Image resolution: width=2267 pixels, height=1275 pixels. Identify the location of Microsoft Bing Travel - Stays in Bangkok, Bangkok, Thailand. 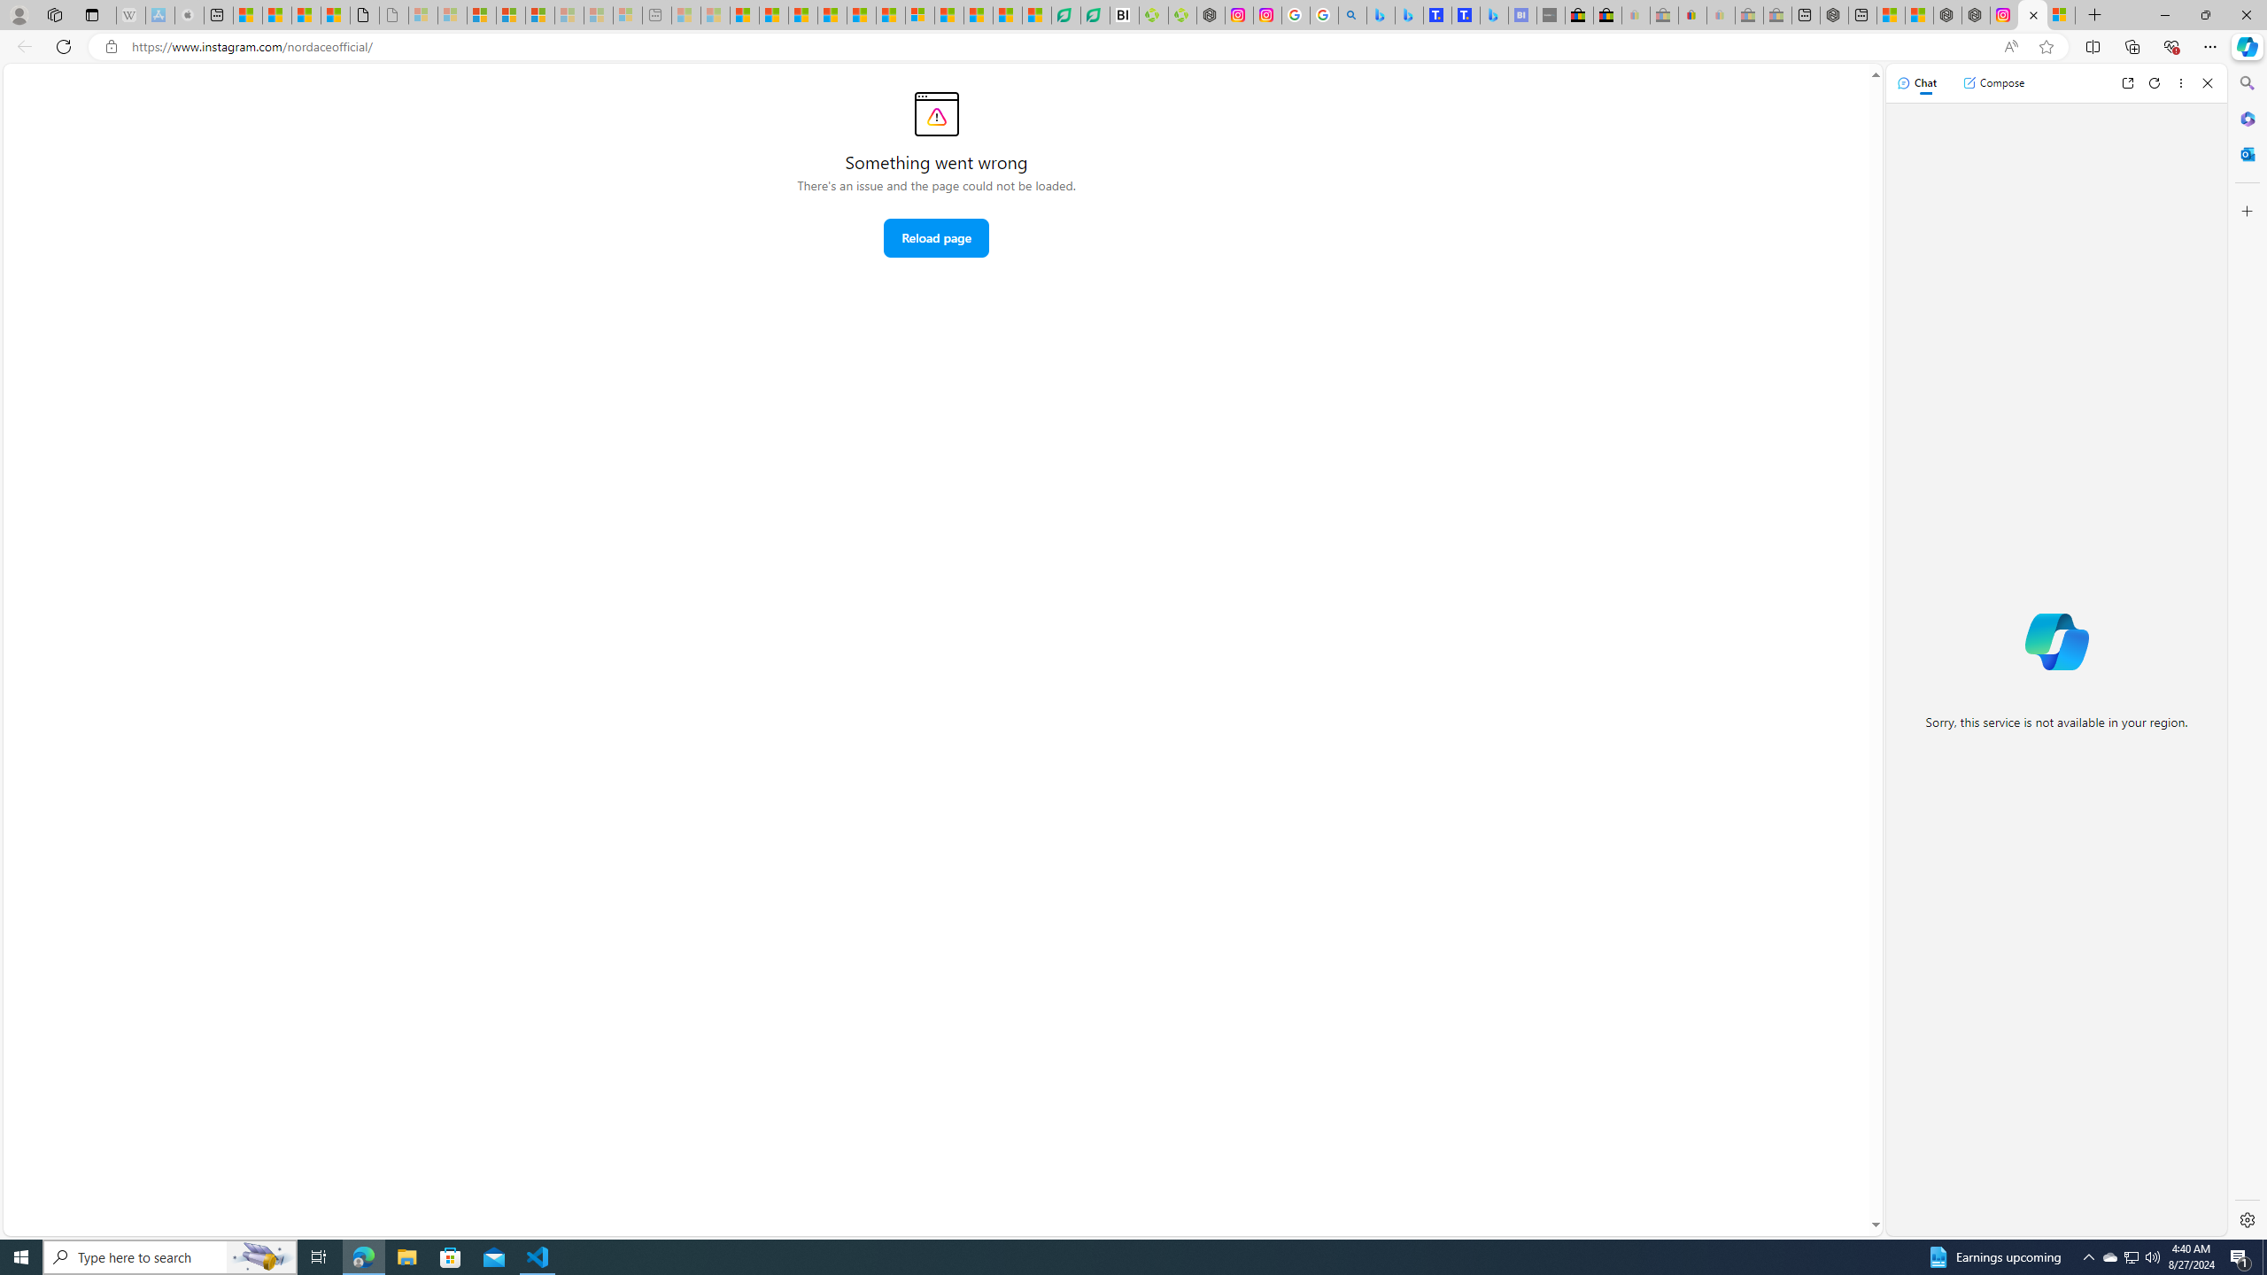
(1408, 15).